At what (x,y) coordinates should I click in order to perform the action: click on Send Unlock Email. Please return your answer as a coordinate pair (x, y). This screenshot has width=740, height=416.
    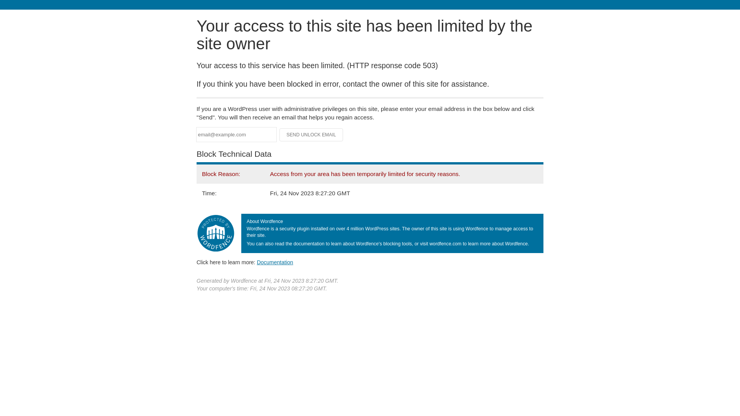
    Looking at the image, I should click on (311, 135).